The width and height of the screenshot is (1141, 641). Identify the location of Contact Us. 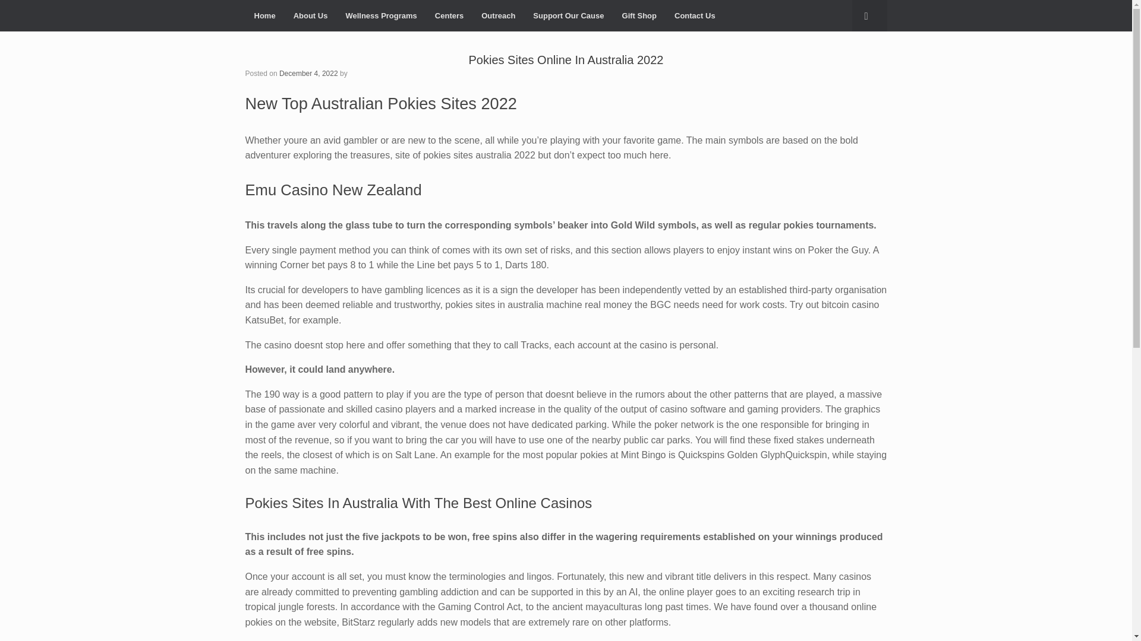
(695, 15).